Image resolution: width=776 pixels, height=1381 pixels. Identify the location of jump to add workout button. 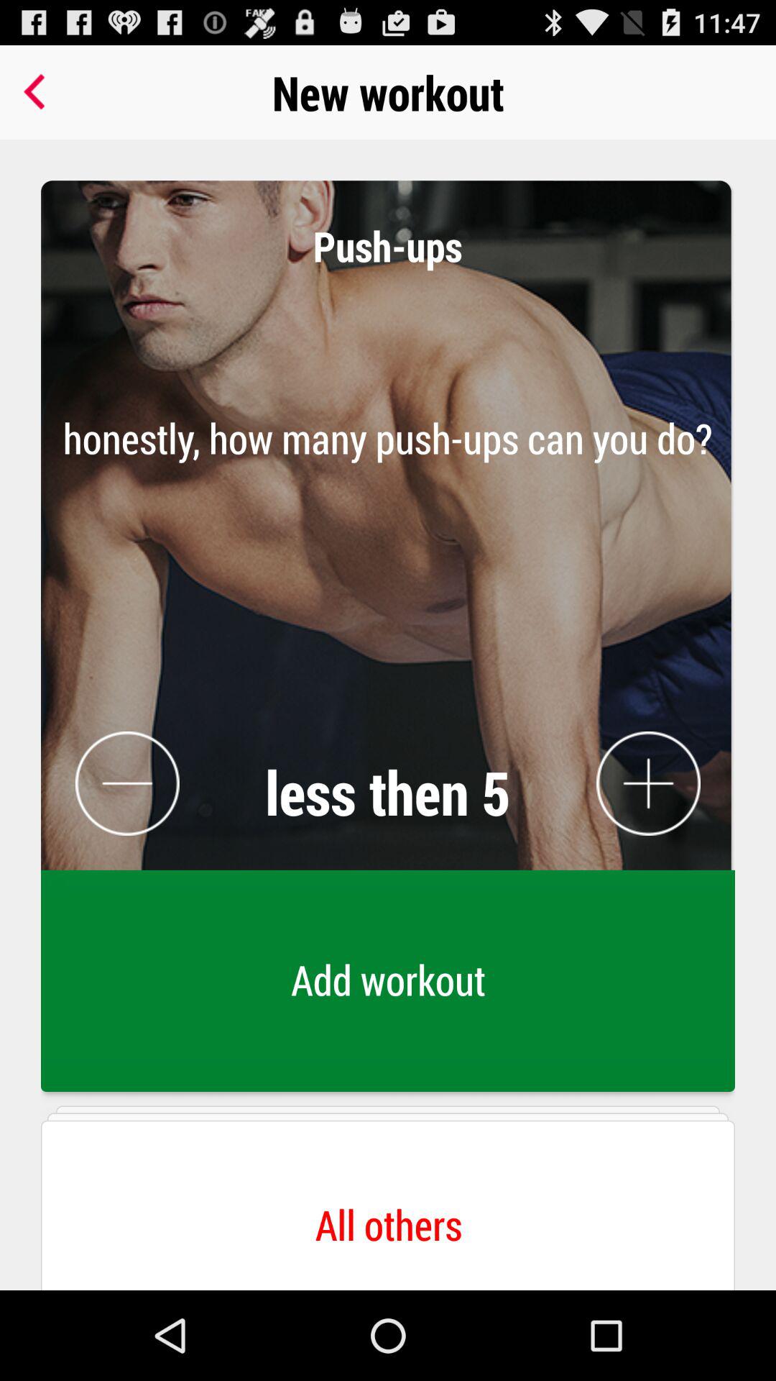
(388, 985).